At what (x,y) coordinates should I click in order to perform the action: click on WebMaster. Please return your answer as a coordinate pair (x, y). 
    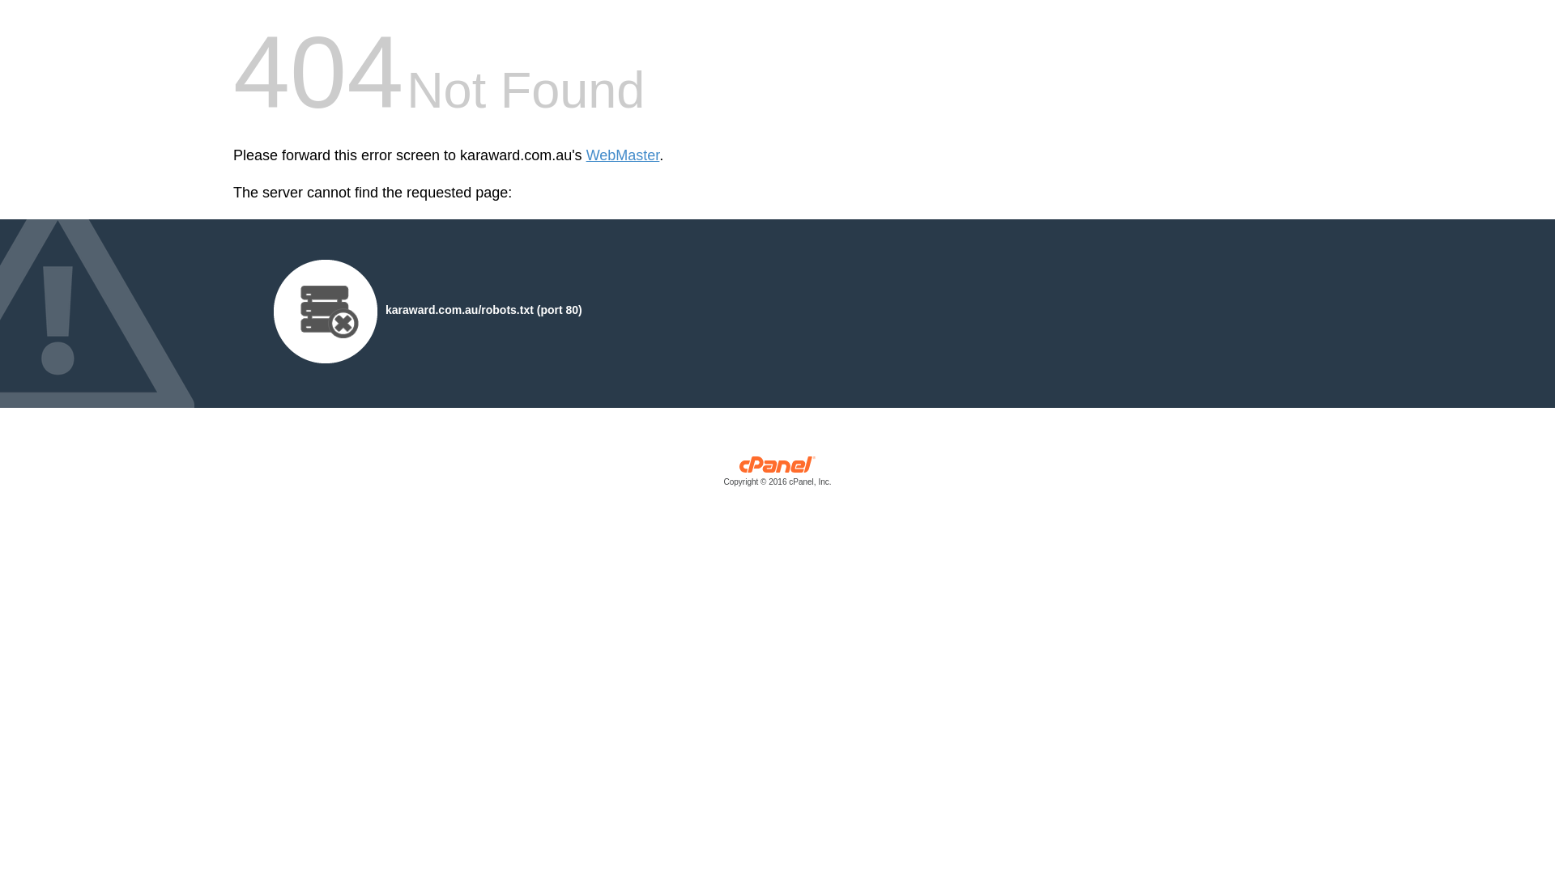
    Looking at the image, I should click on (624, 155).